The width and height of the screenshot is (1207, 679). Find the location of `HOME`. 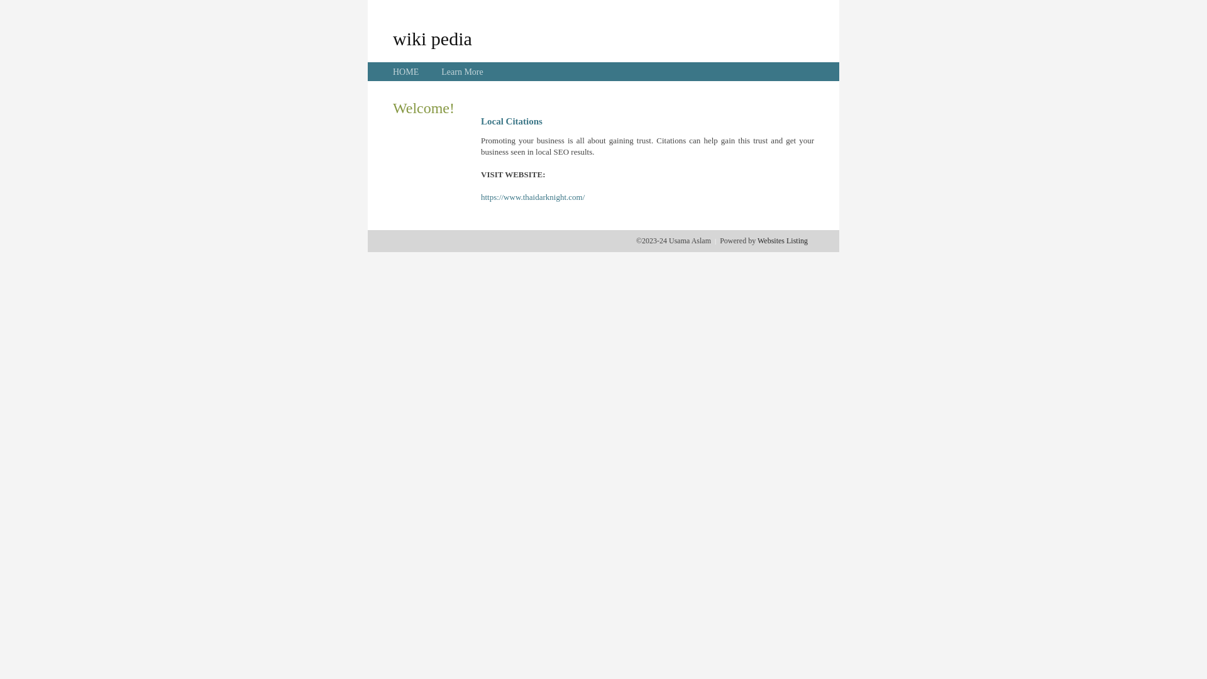

HOME is located at coordinates (406, 72).